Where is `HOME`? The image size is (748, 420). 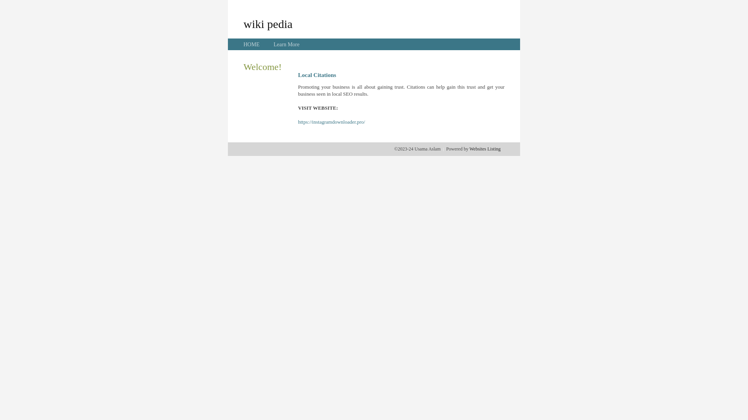 HOME is located at coordinates (252, 44).